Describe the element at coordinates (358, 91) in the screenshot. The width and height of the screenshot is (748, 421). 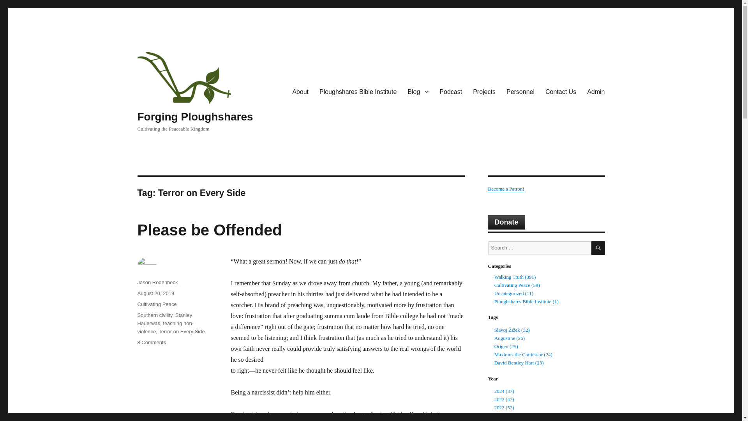
I see `Ploughshares Bible Institute` at that location.